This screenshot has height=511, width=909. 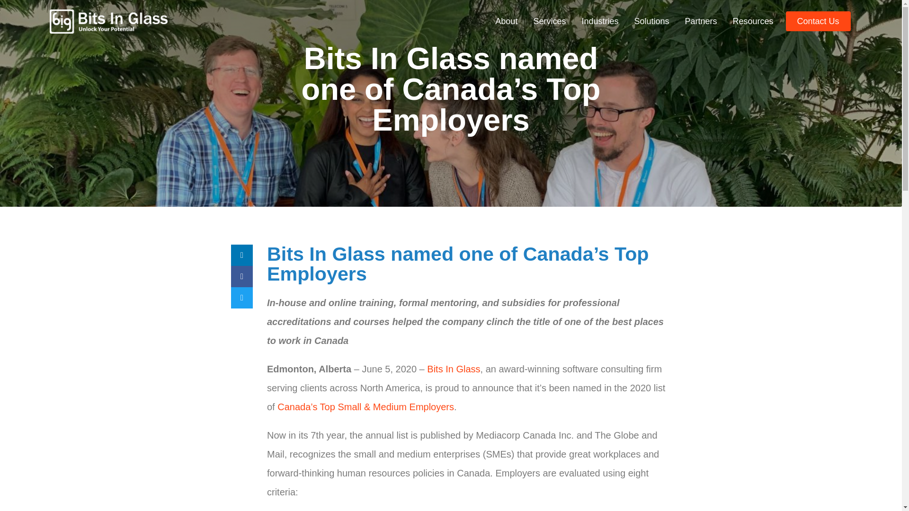 What do you see at coordinates (818, 21) in the screenshot?
I see `Contact Us` at bounding box center [818, 21].